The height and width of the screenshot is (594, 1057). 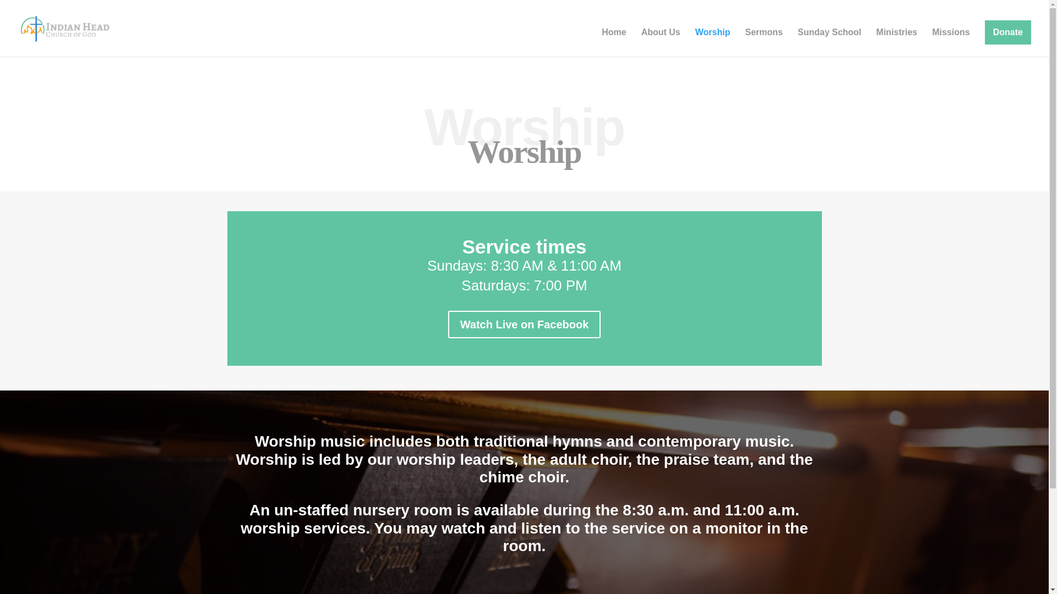 What do you see at coordinates (829, 42) in the screenshot?
I see `Sunday School` at bounding box center [829, 42].